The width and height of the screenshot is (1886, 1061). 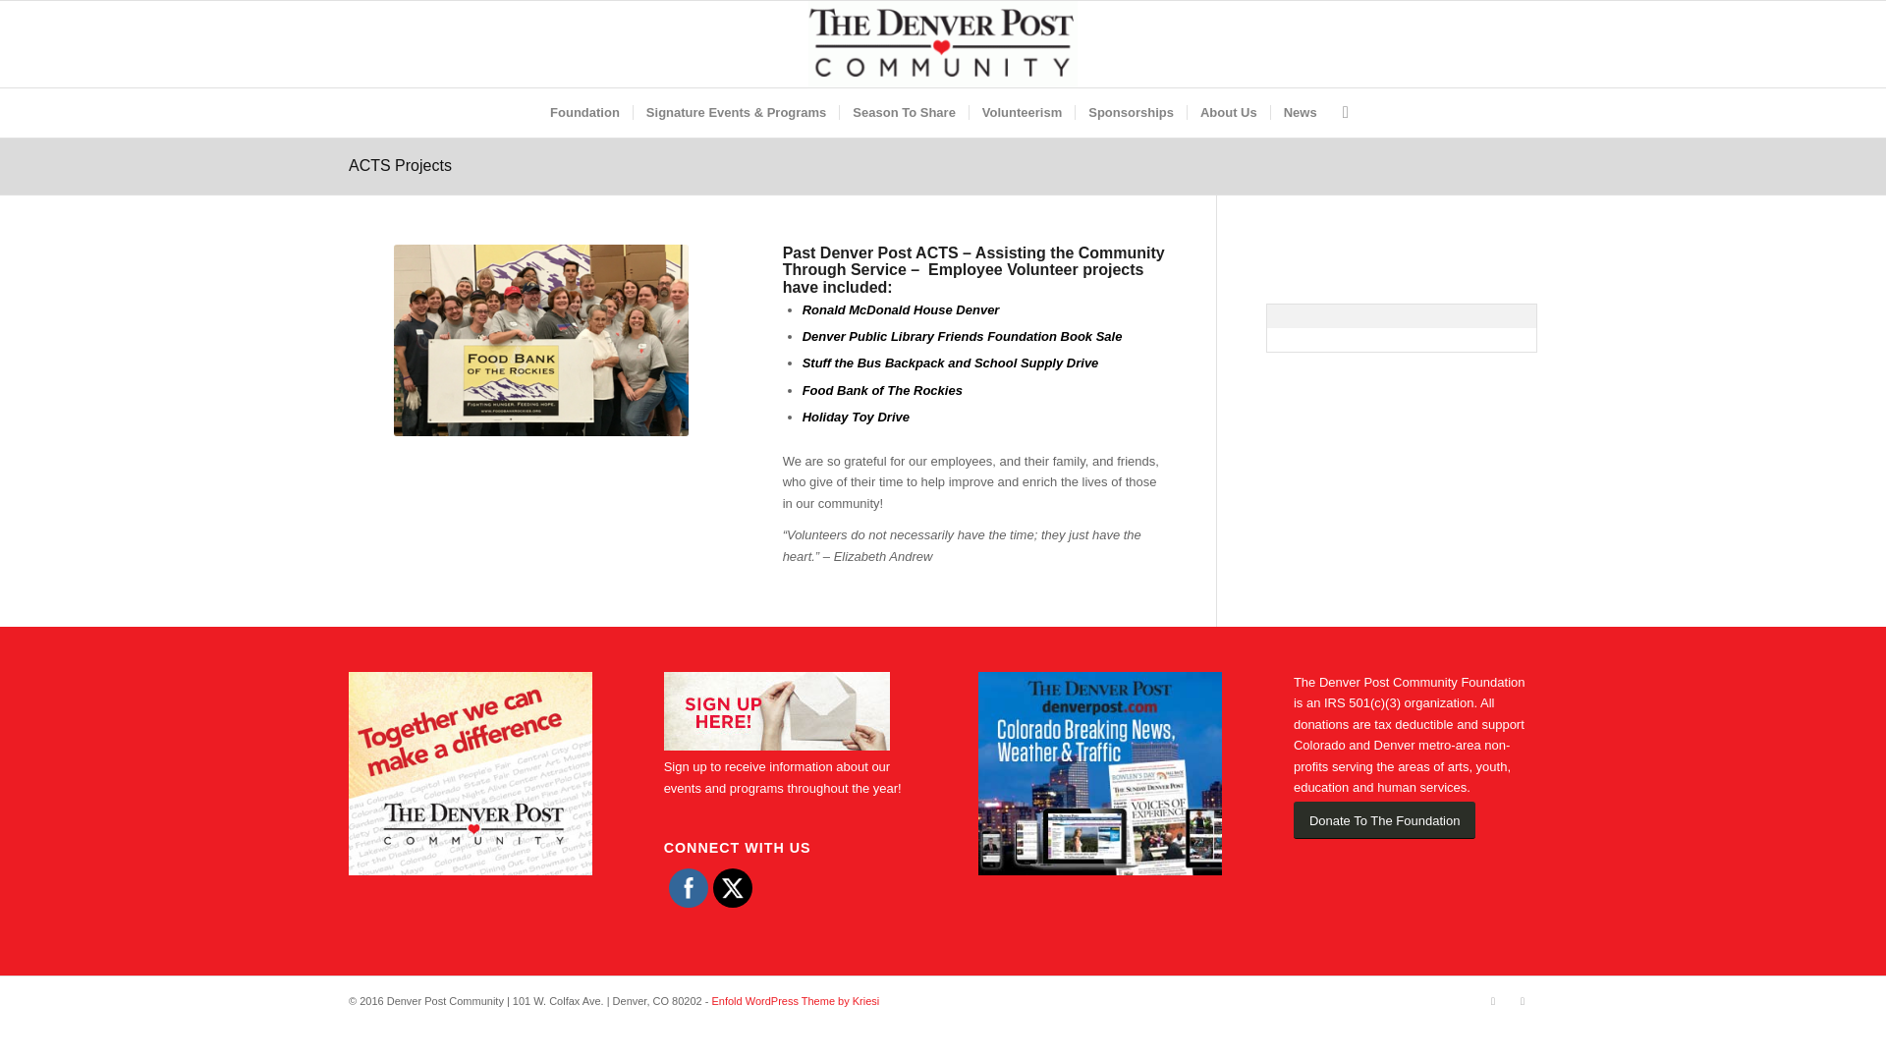 I want to click on Twitter, so click(x=733, y=888).